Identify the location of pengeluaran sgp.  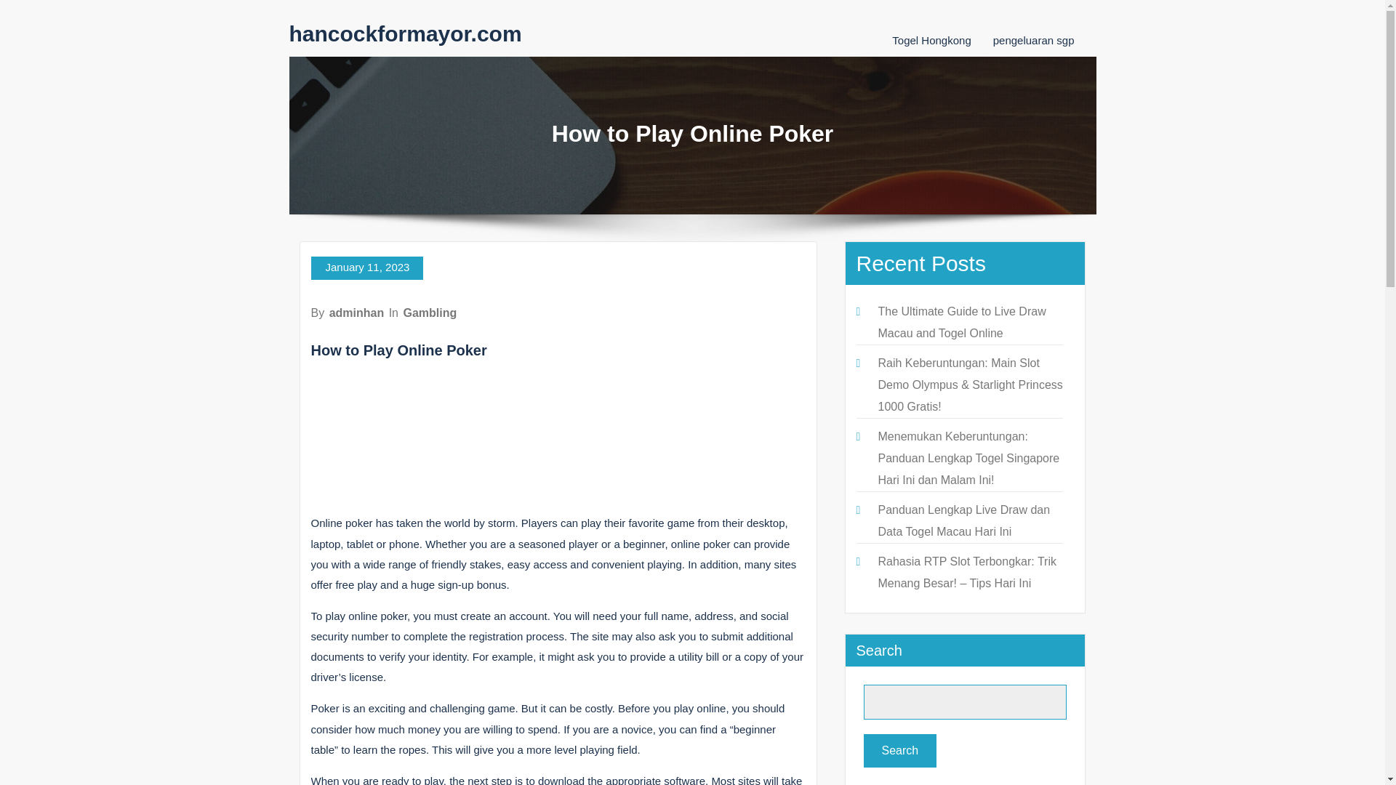
(1034, 40).